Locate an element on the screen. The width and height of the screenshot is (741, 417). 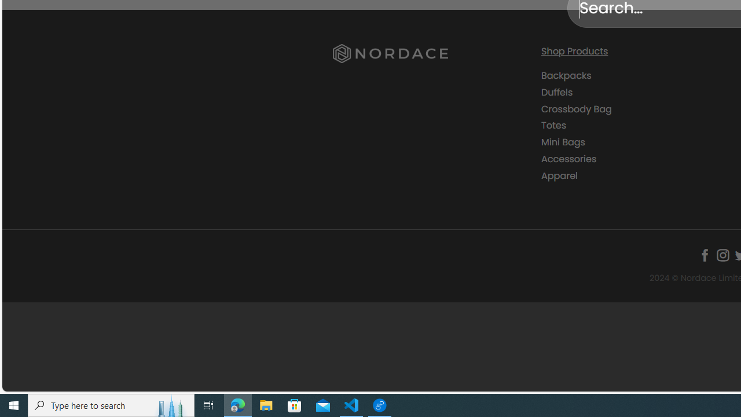
Crossbody Bag is located at coordinates (636, 109).